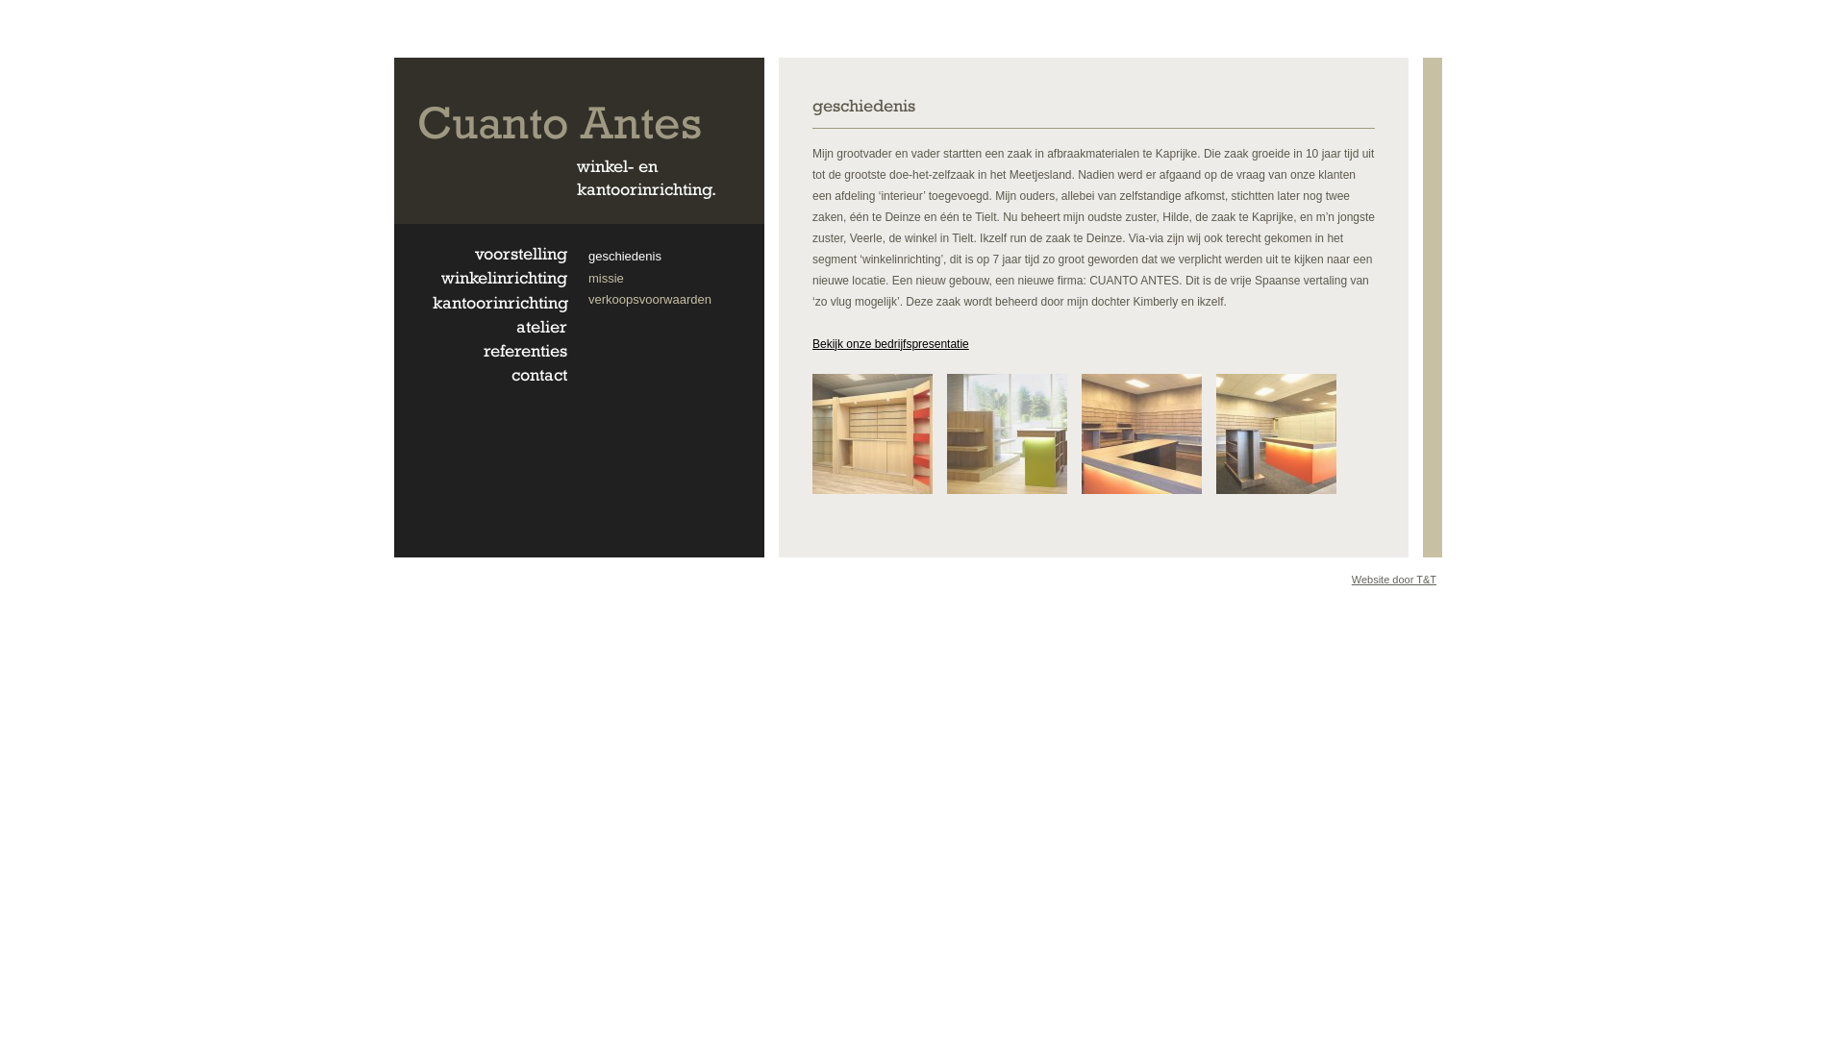  I want to click on Bekijk onze bedrijfspresentatie, so click(890, 344).